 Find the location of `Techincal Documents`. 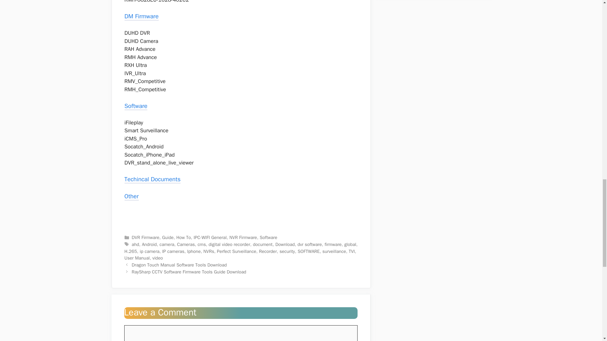

Techincal Documents is located at coordinates (152, 180).